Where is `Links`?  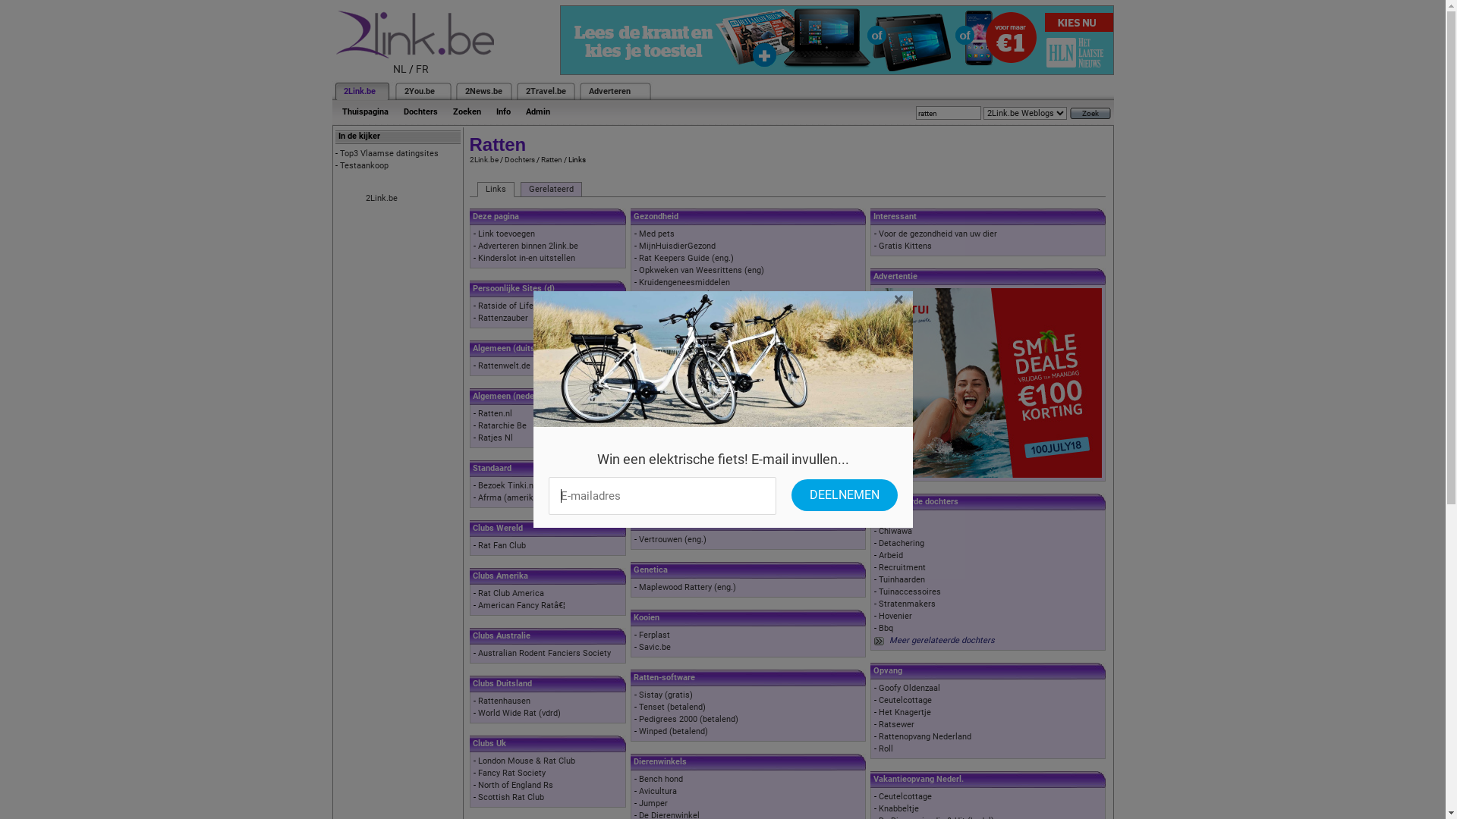
Links is located at coordinates (495, 190).